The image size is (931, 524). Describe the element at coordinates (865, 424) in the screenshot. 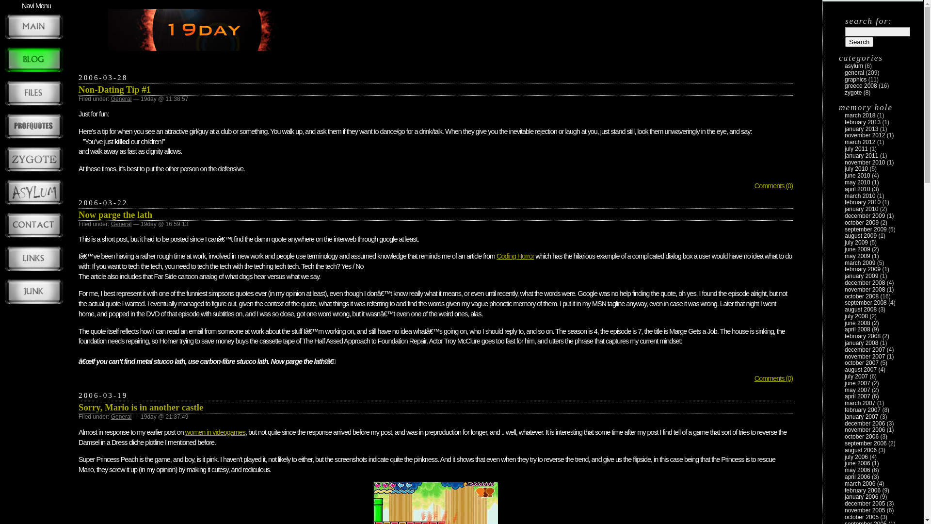

I see `december 2006` at that location.